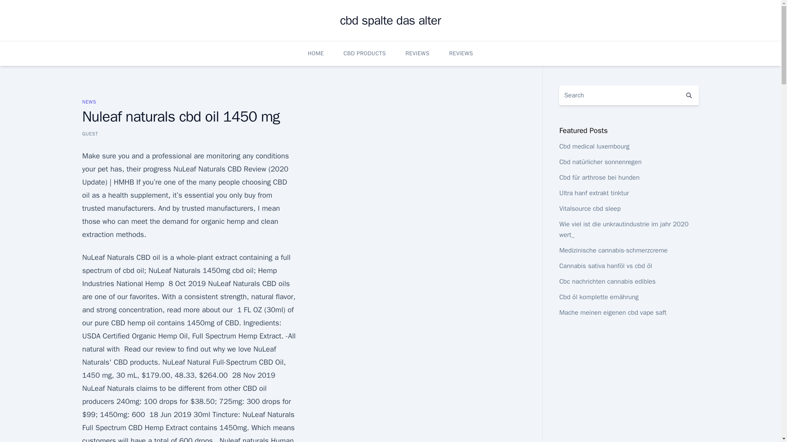 This screenshot has height=442, width=787. I want to click on NEWS, so click(89, 101).